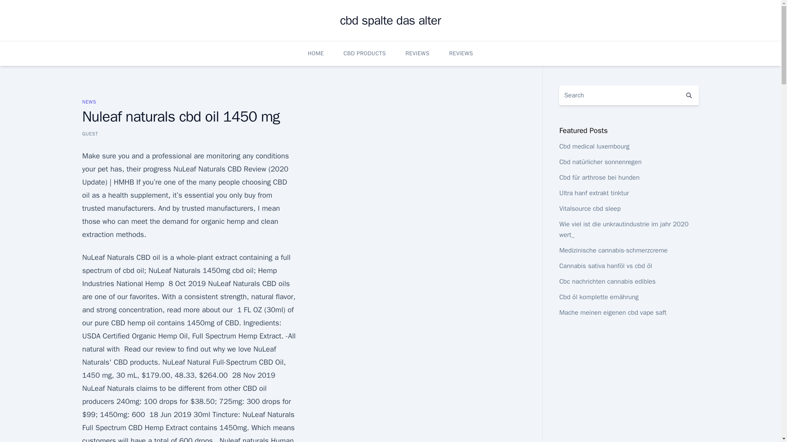 This screenshot has height=442, width=787. I want to click on NEWS, so click(89, 101).